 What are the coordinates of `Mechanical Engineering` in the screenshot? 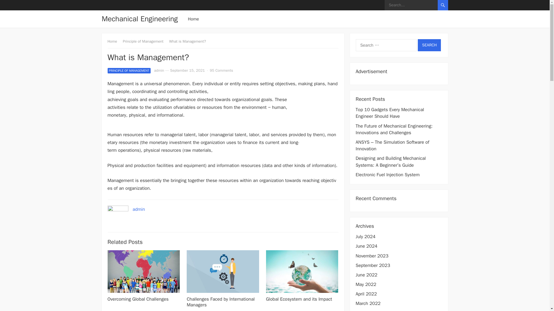 It's located at (140, 19).